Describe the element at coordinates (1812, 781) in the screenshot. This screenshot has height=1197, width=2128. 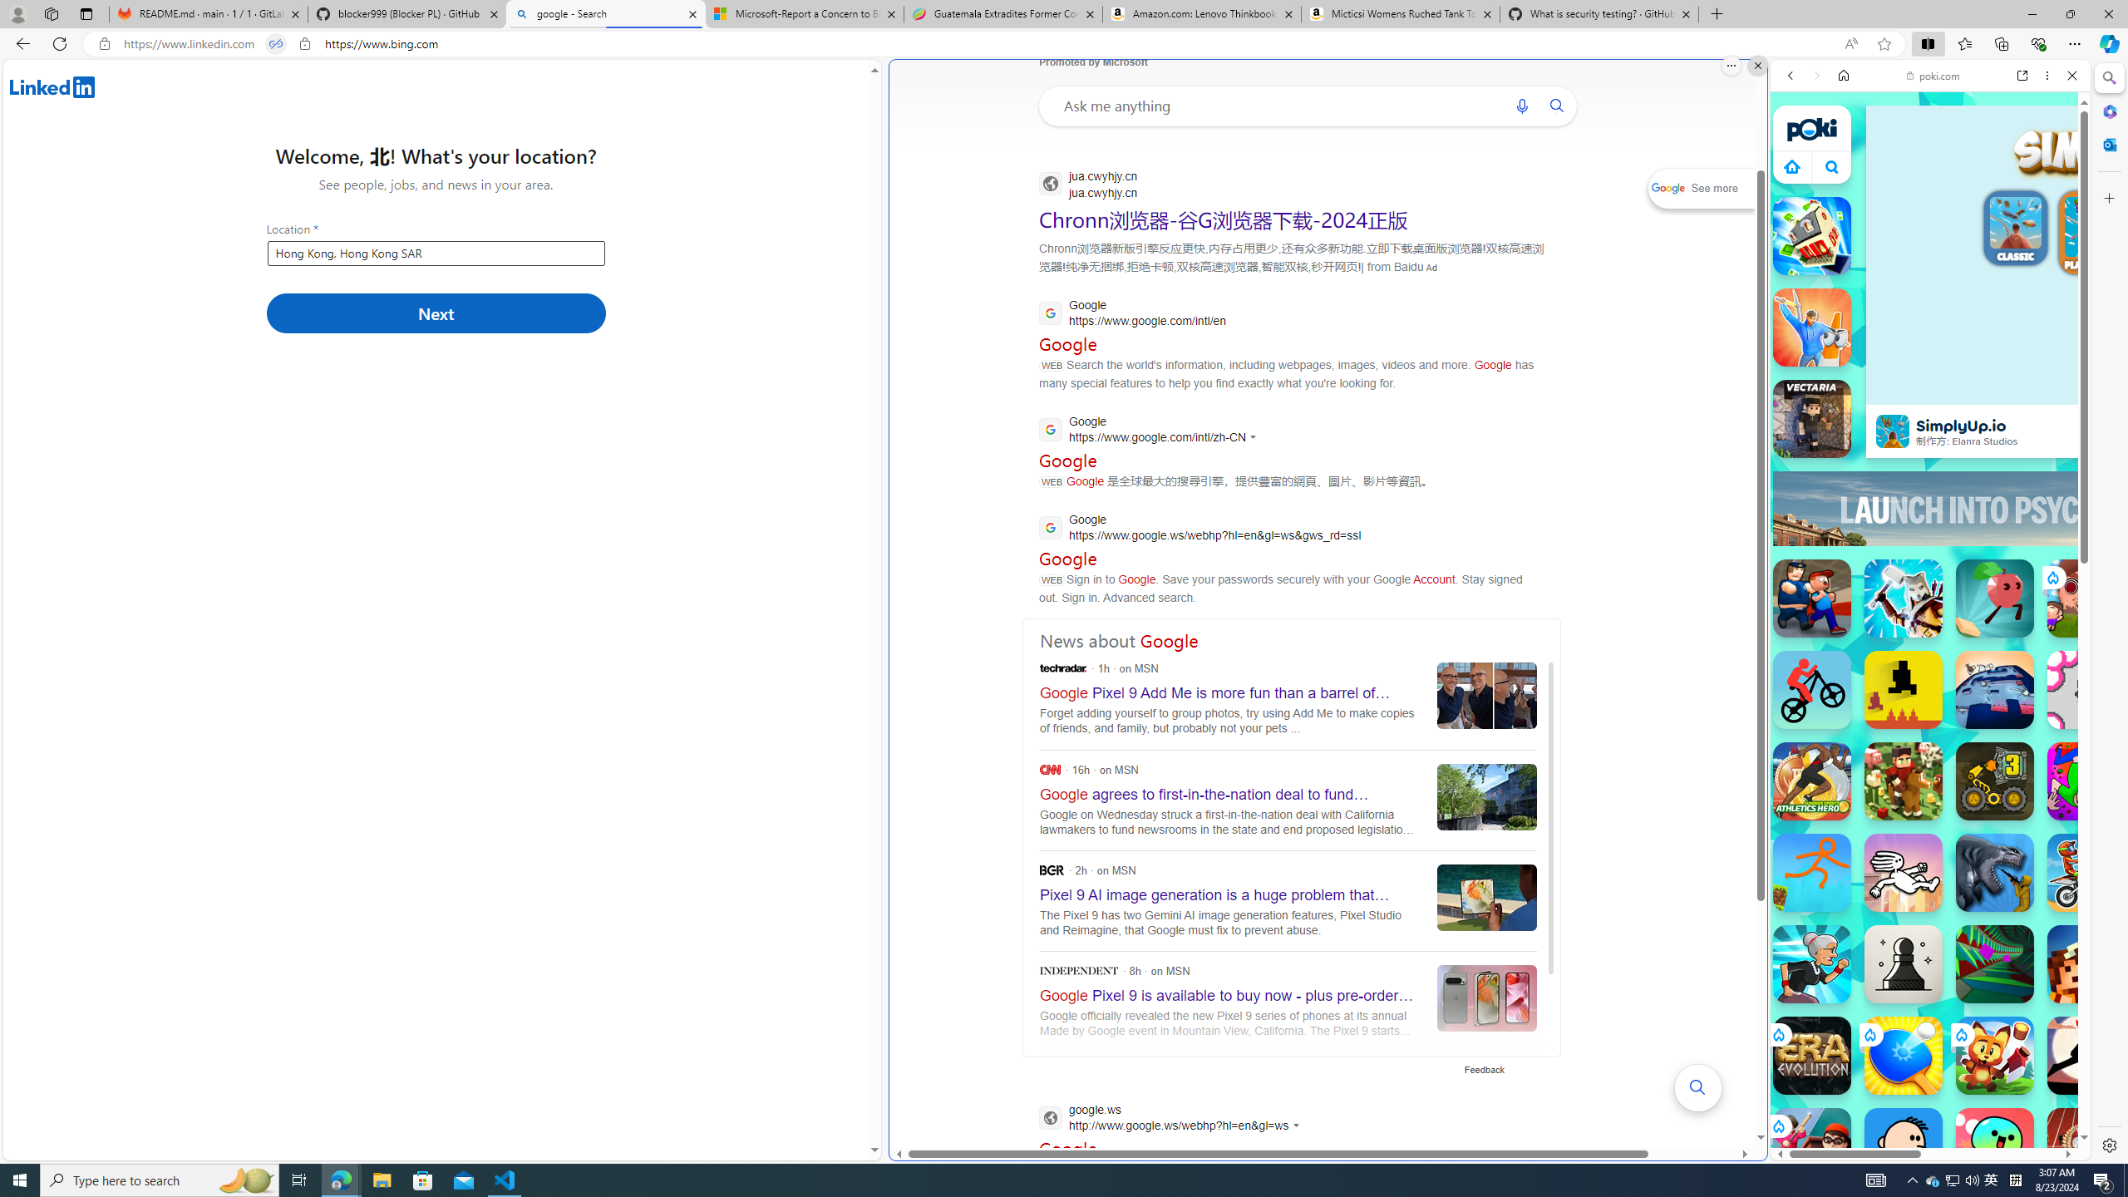
I see `Athletics Hero` at that location.